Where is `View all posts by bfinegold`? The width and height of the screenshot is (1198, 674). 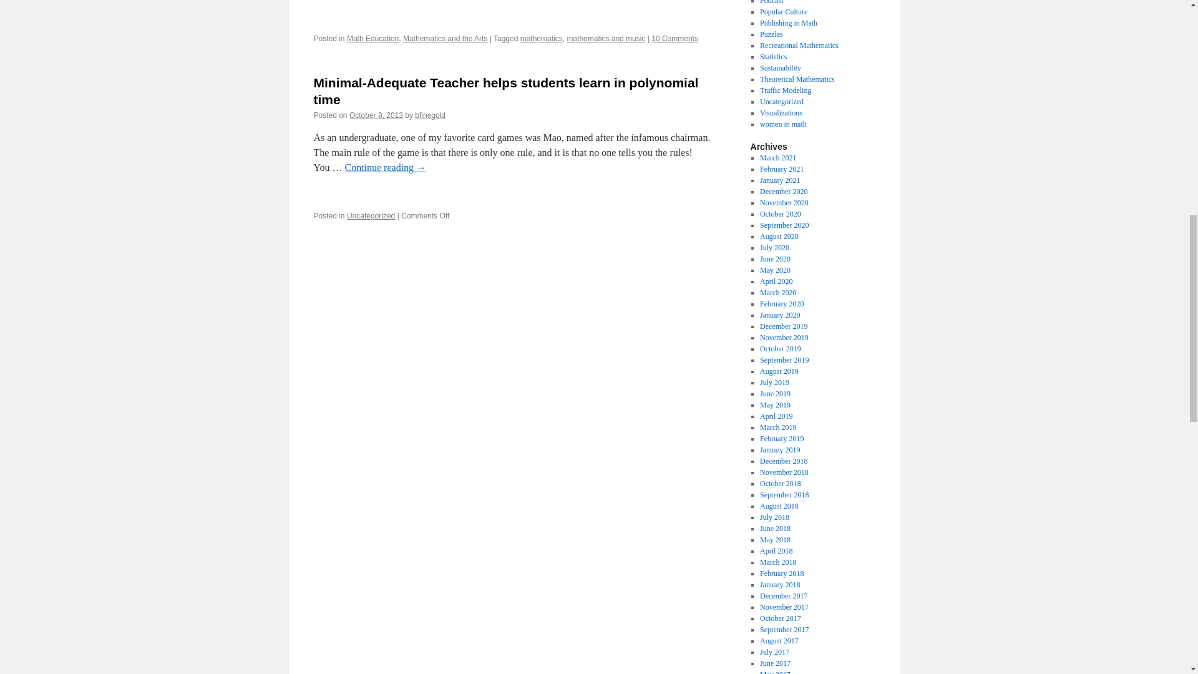 View all posts by bfinegold is located at coordinates (430, 115).